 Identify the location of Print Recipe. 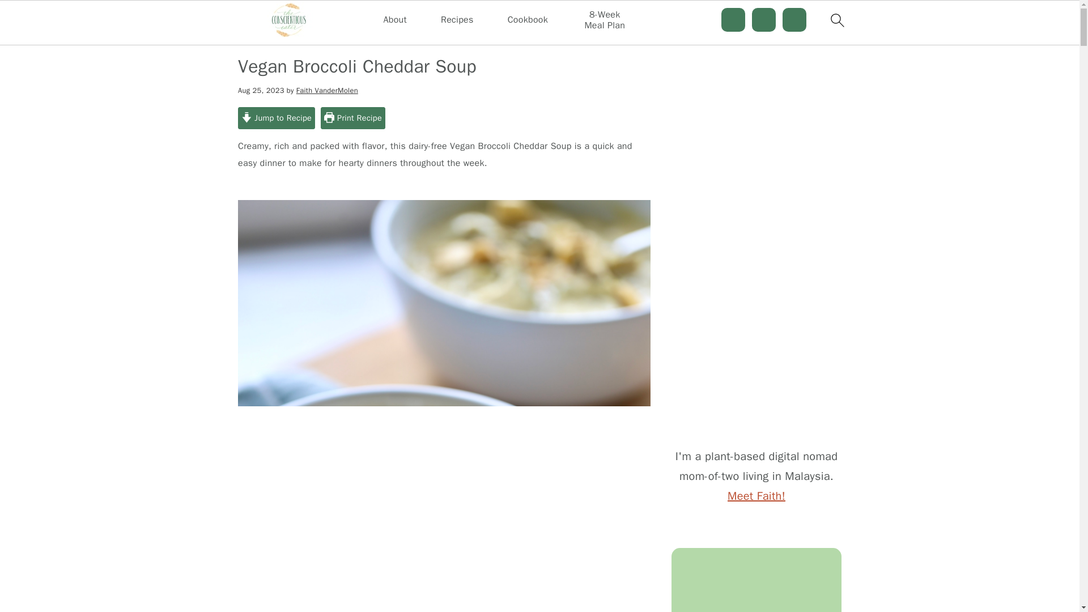
(352, 118).